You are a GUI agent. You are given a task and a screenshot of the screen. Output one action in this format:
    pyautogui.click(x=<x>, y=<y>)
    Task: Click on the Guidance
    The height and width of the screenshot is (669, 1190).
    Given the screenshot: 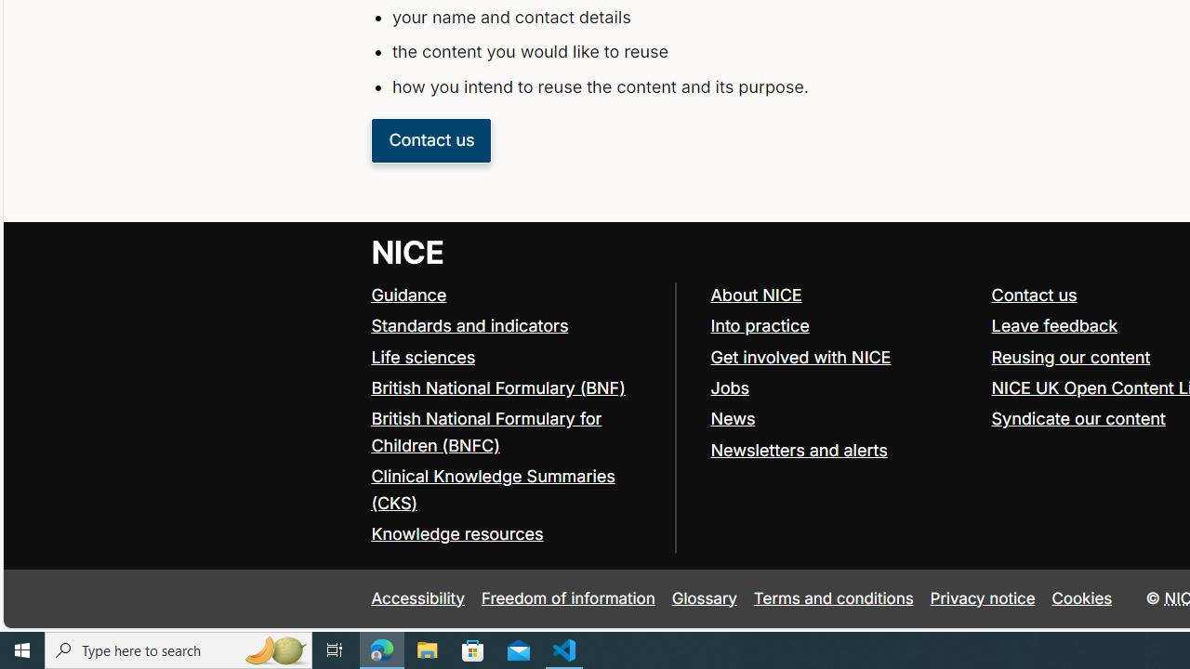 What is the action you would take?
    pyautogui.click(x=409, y=295)
    